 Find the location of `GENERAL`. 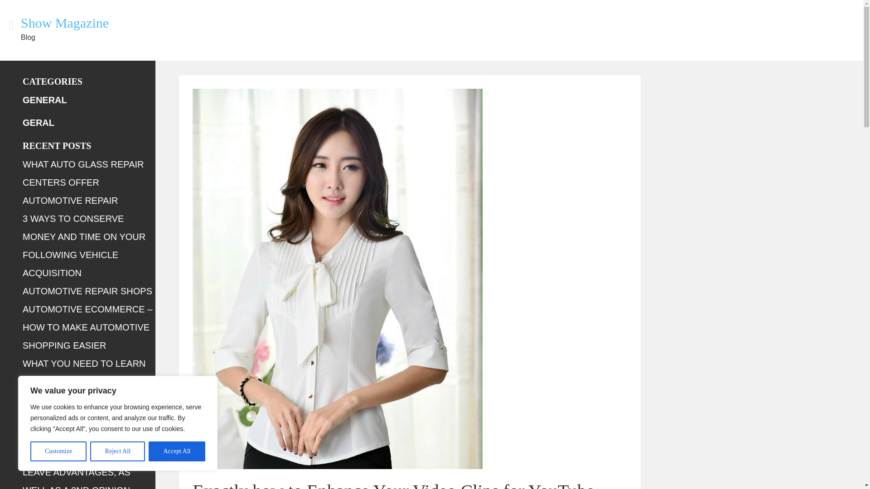

GENERAL is located at coordinates (44, 100).